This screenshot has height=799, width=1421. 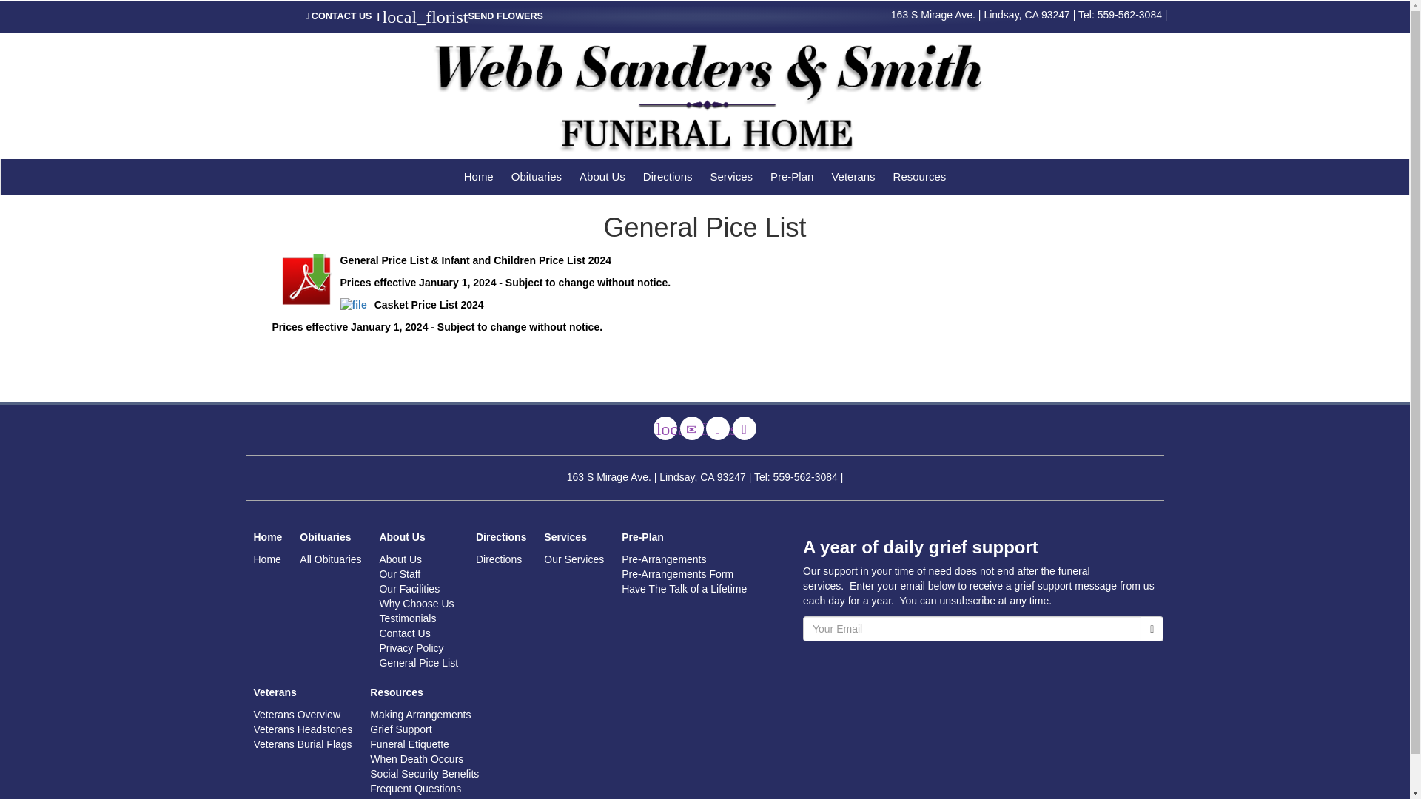 What do you see at coordinates (478, 176) in the screenshot?
I see `Home` at bounding box center [478, 176].